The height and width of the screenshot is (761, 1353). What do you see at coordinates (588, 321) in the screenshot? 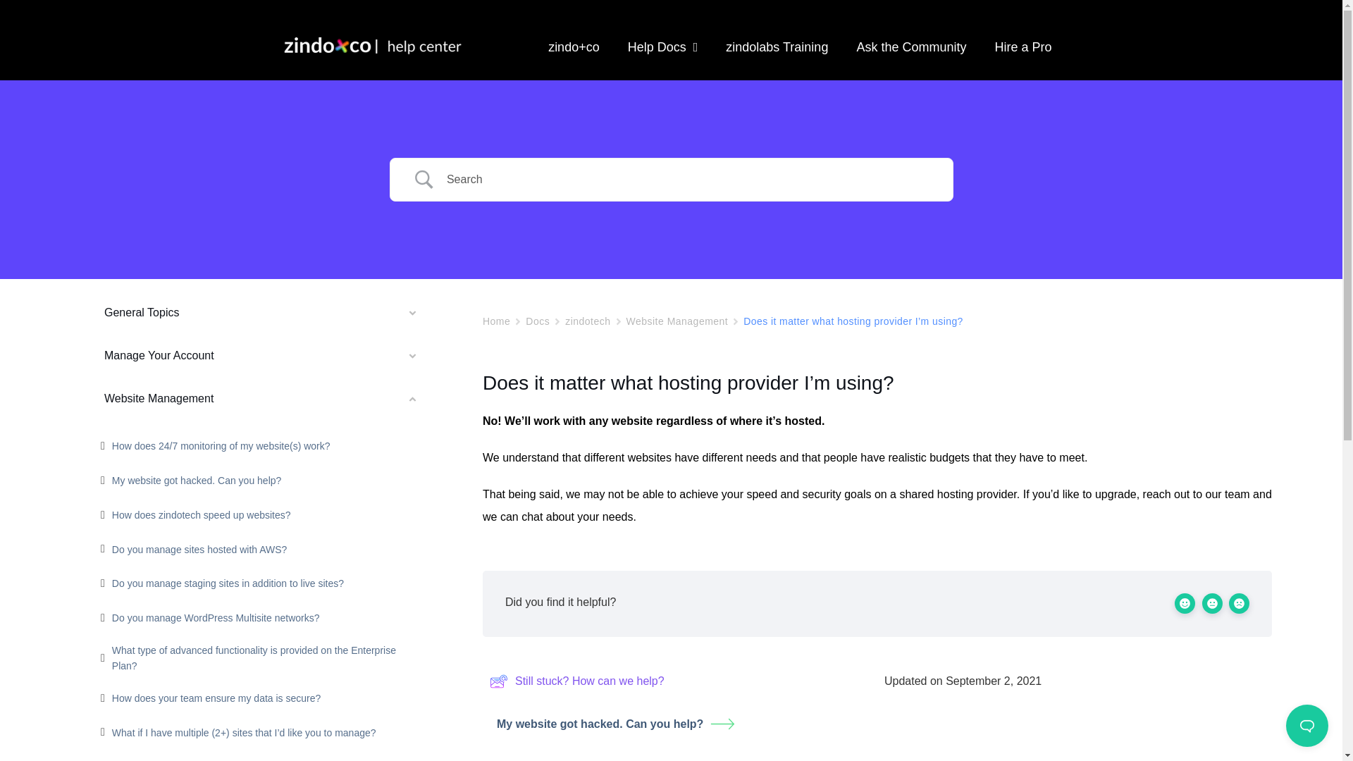
I see `zindotech` at bounding box center [588, 321].